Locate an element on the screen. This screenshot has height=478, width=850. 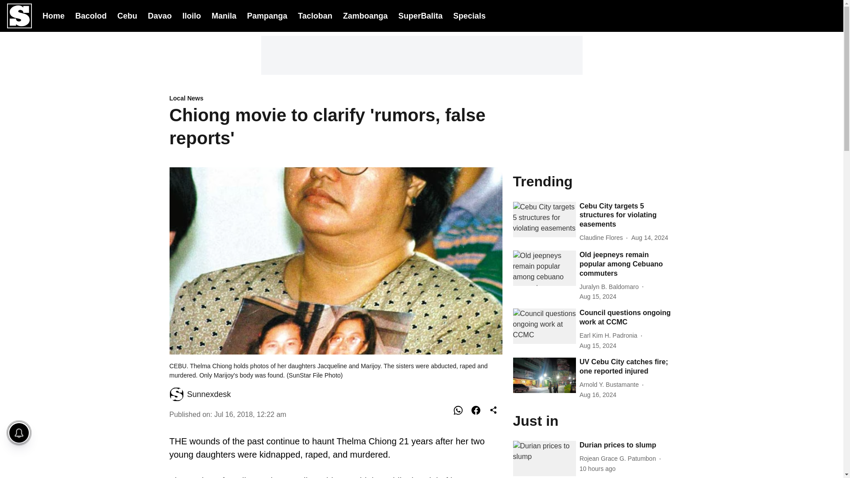
2024-08-15 15:32 is located at coordinates (598, 346).